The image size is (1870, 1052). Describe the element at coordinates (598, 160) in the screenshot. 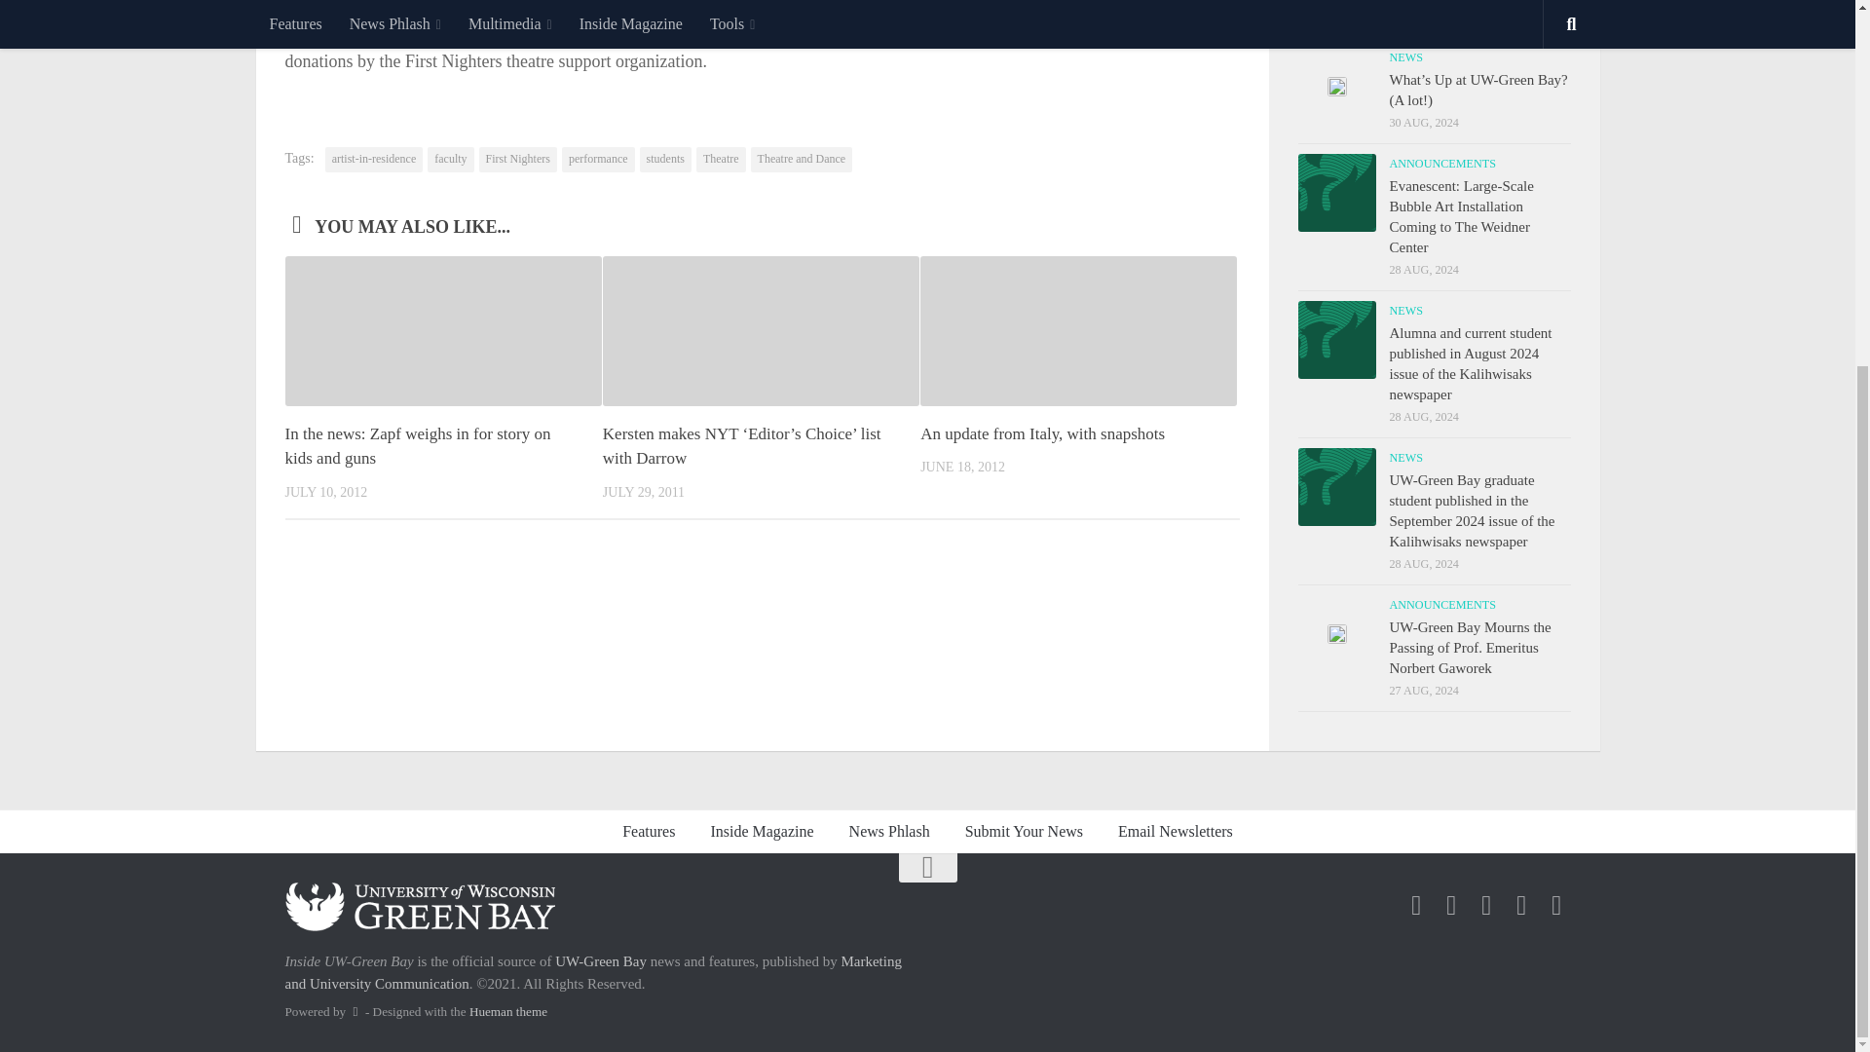

I see `performance` at that location.